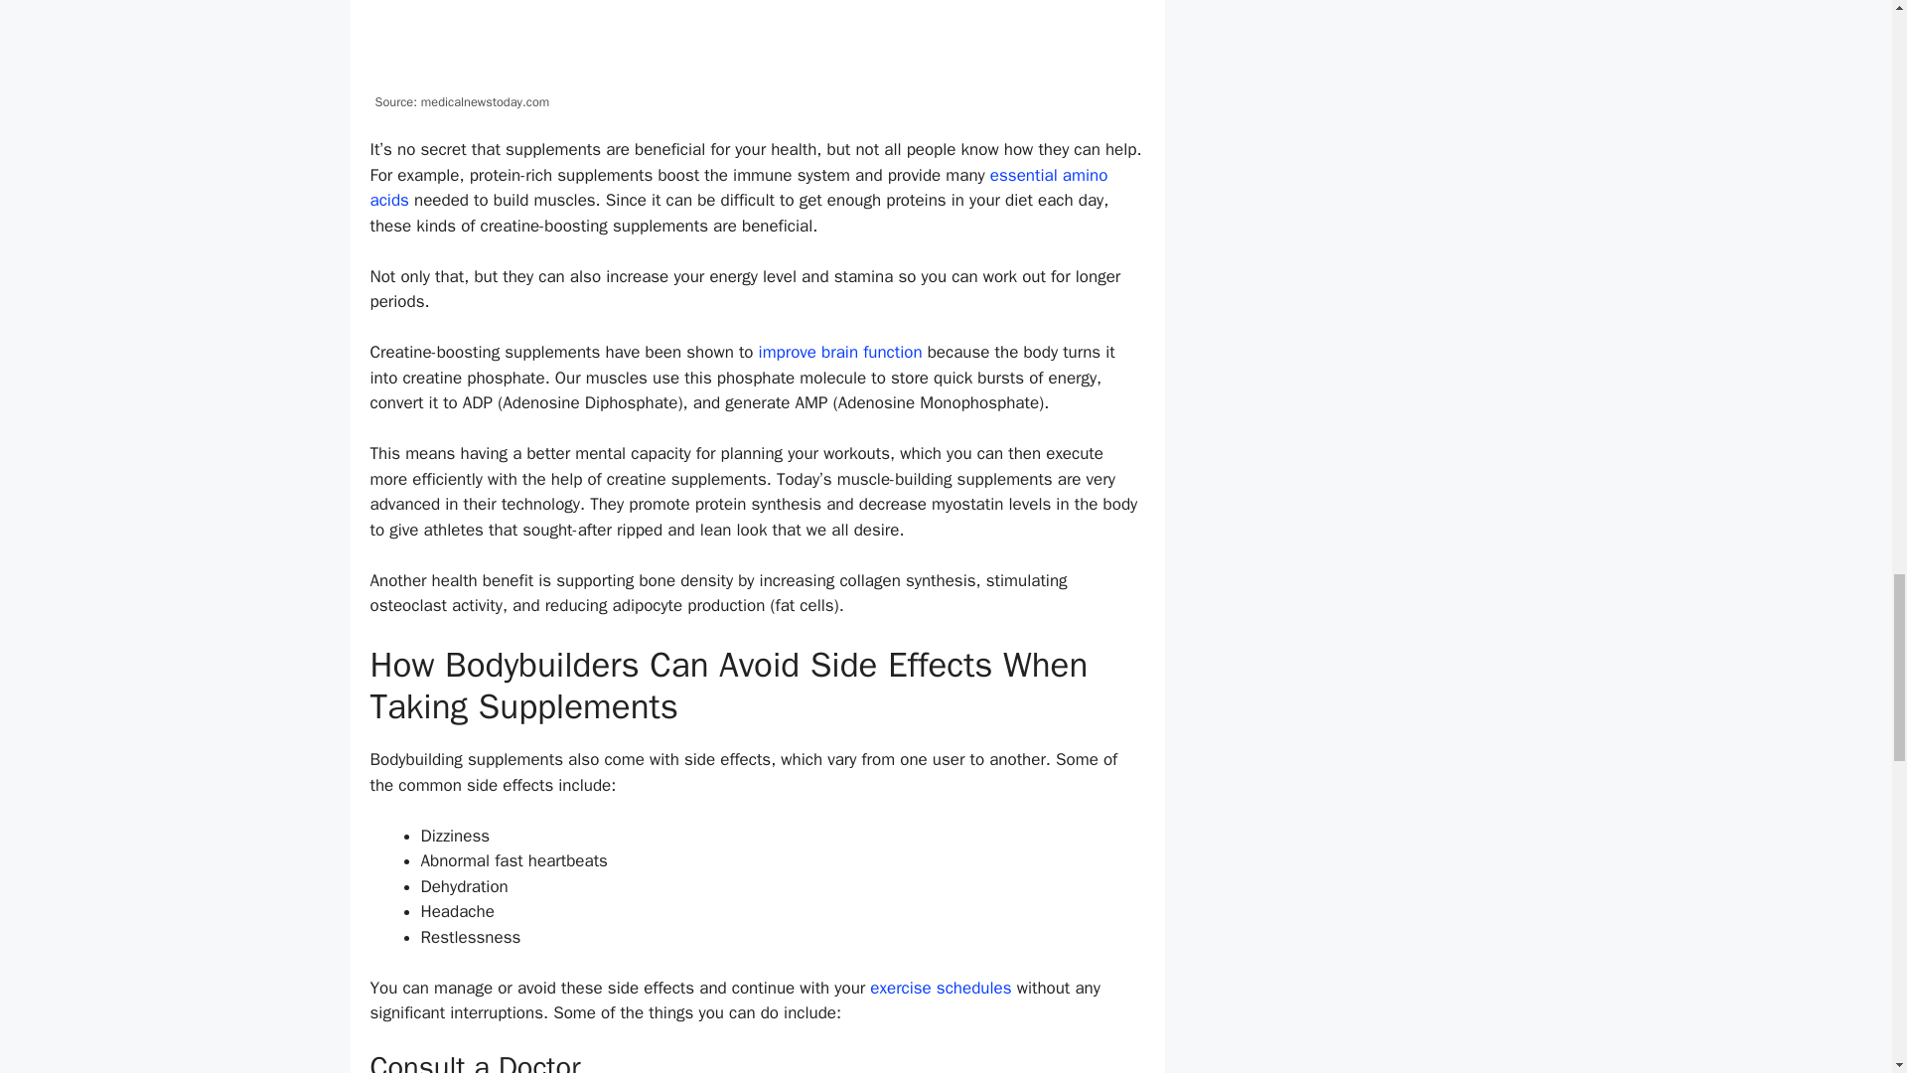 This screenshot has width=1907, height=1073. Describe the element at coordinates (836, 352) in the screenshot. I see ` improve brain function` at that location.